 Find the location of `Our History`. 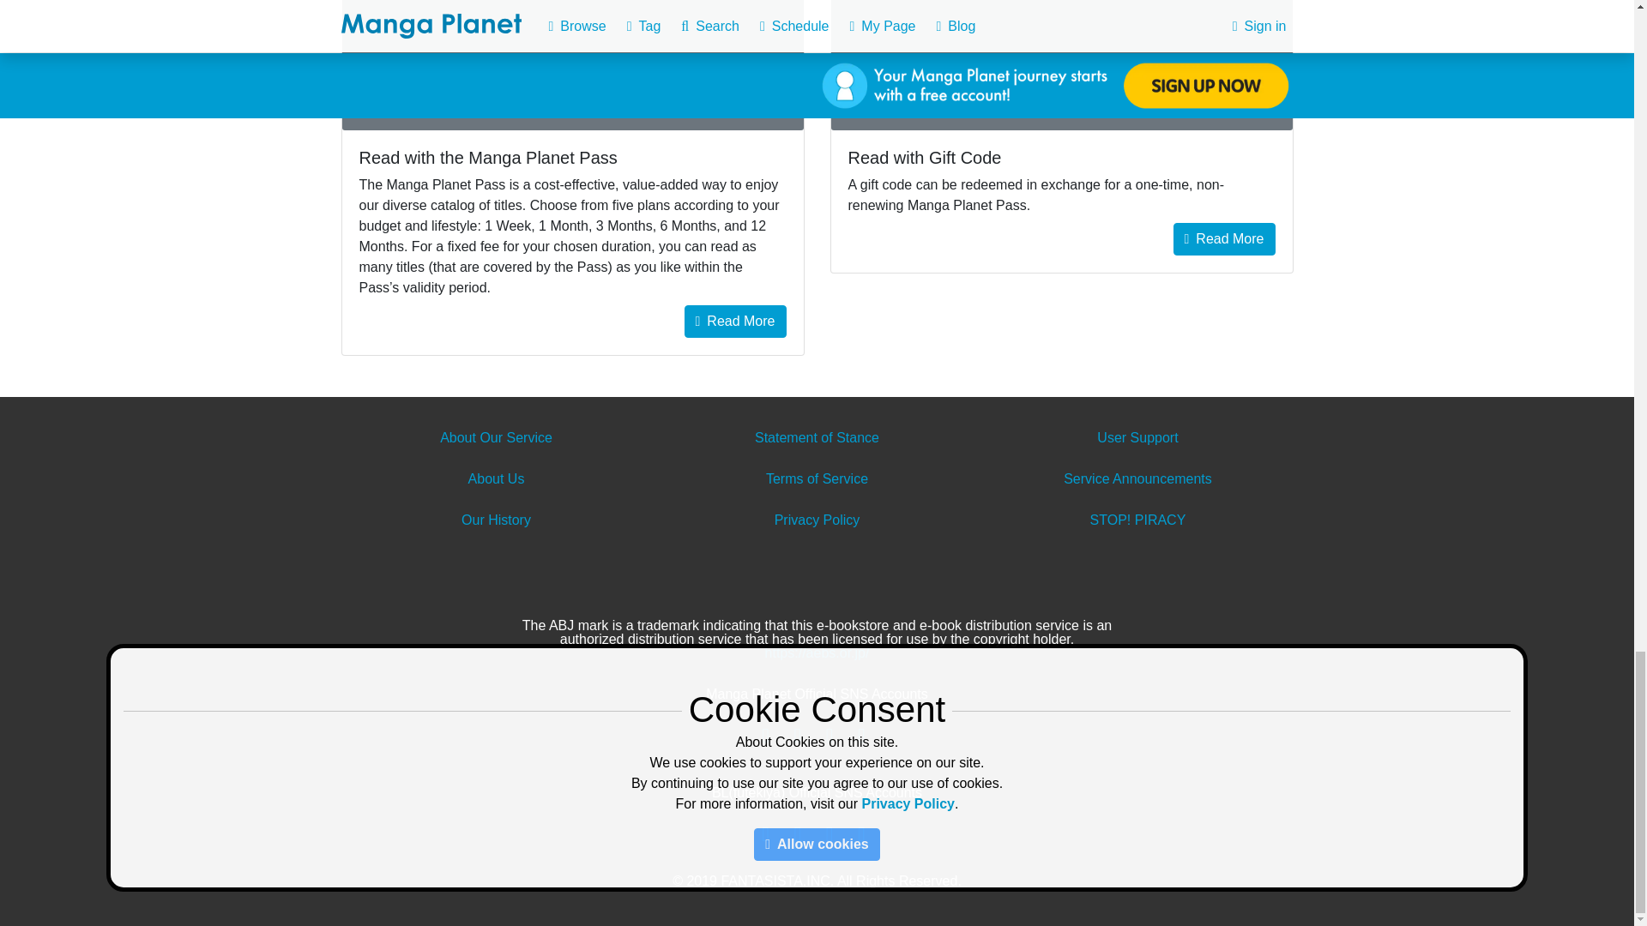

Our History is located at coordinates (496, 520).